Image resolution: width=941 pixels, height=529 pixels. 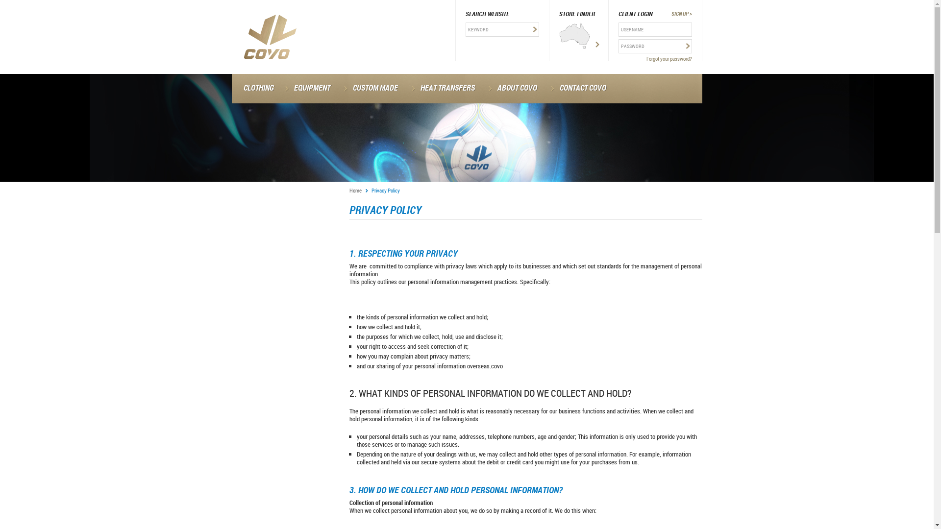 What do you see at coordinates (581, 89) in the screenshot?
I see `CONTACT COVO` at bounding box center [581, 89].